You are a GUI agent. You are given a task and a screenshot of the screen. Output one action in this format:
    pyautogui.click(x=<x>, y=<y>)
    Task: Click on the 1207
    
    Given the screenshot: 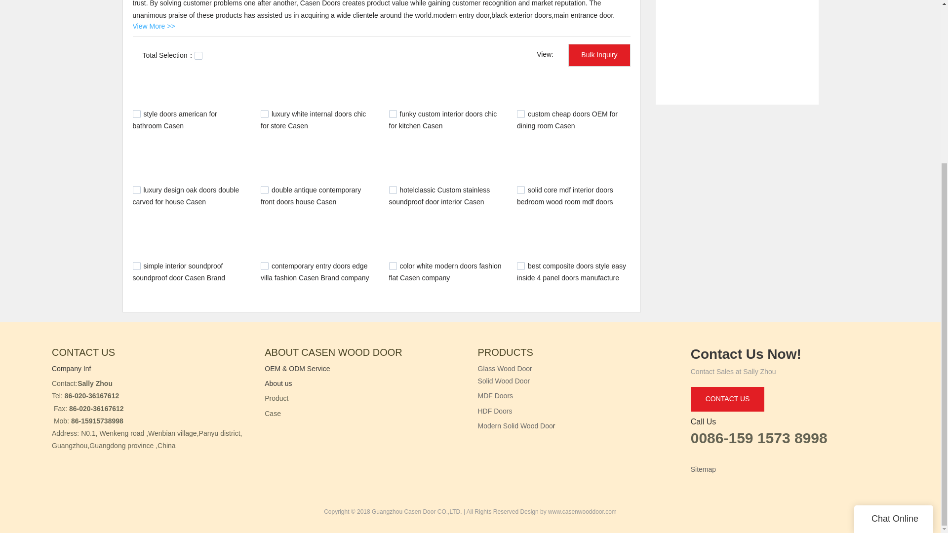 What is the action you would take?
    pyautogui.click(x=393, y=114)
    